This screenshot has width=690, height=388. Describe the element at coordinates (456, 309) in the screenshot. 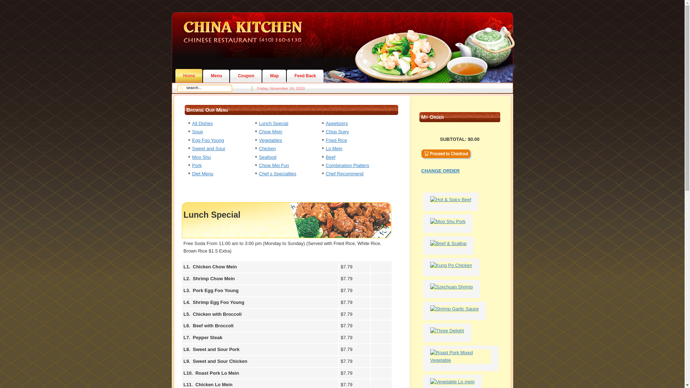

I see `Shrimp Garlic Sauce` at that location.